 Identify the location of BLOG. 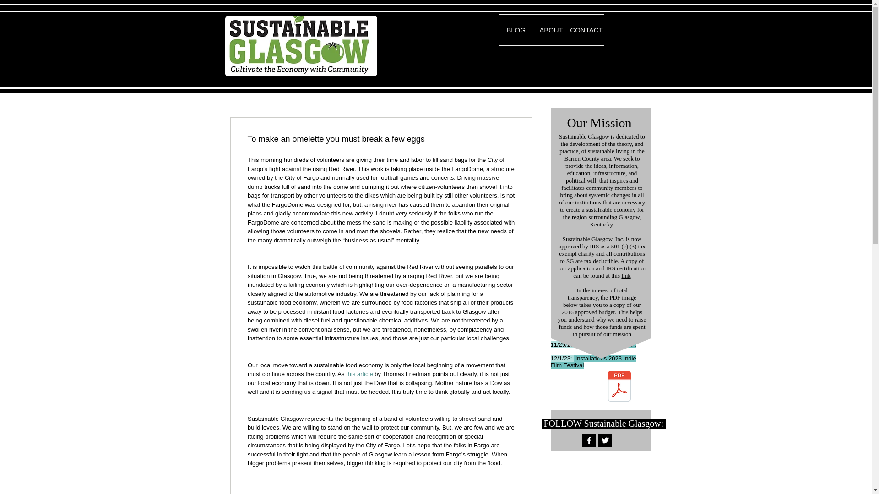
(515, 30).